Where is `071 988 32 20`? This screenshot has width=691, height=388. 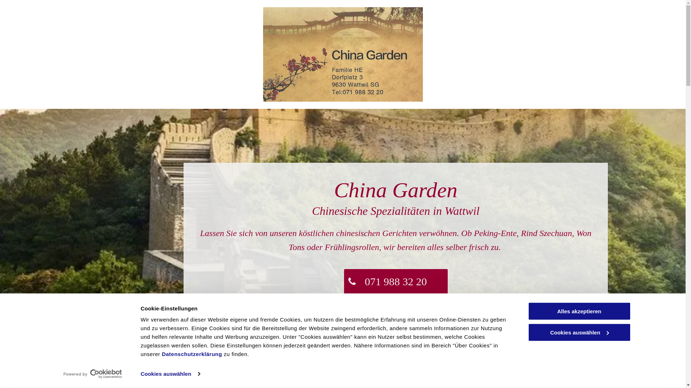
071 988 32 20 is located at coordinates (396, 282).